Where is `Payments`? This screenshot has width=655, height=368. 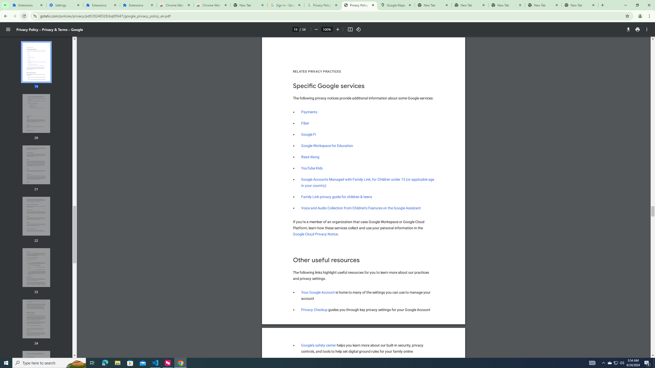
Payments is located at coordinates (36, 113).